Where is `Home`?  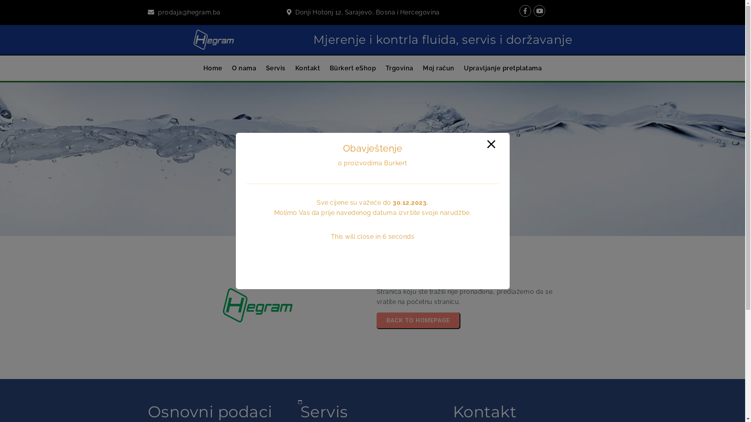
Home is located at coordinates (213, 68).